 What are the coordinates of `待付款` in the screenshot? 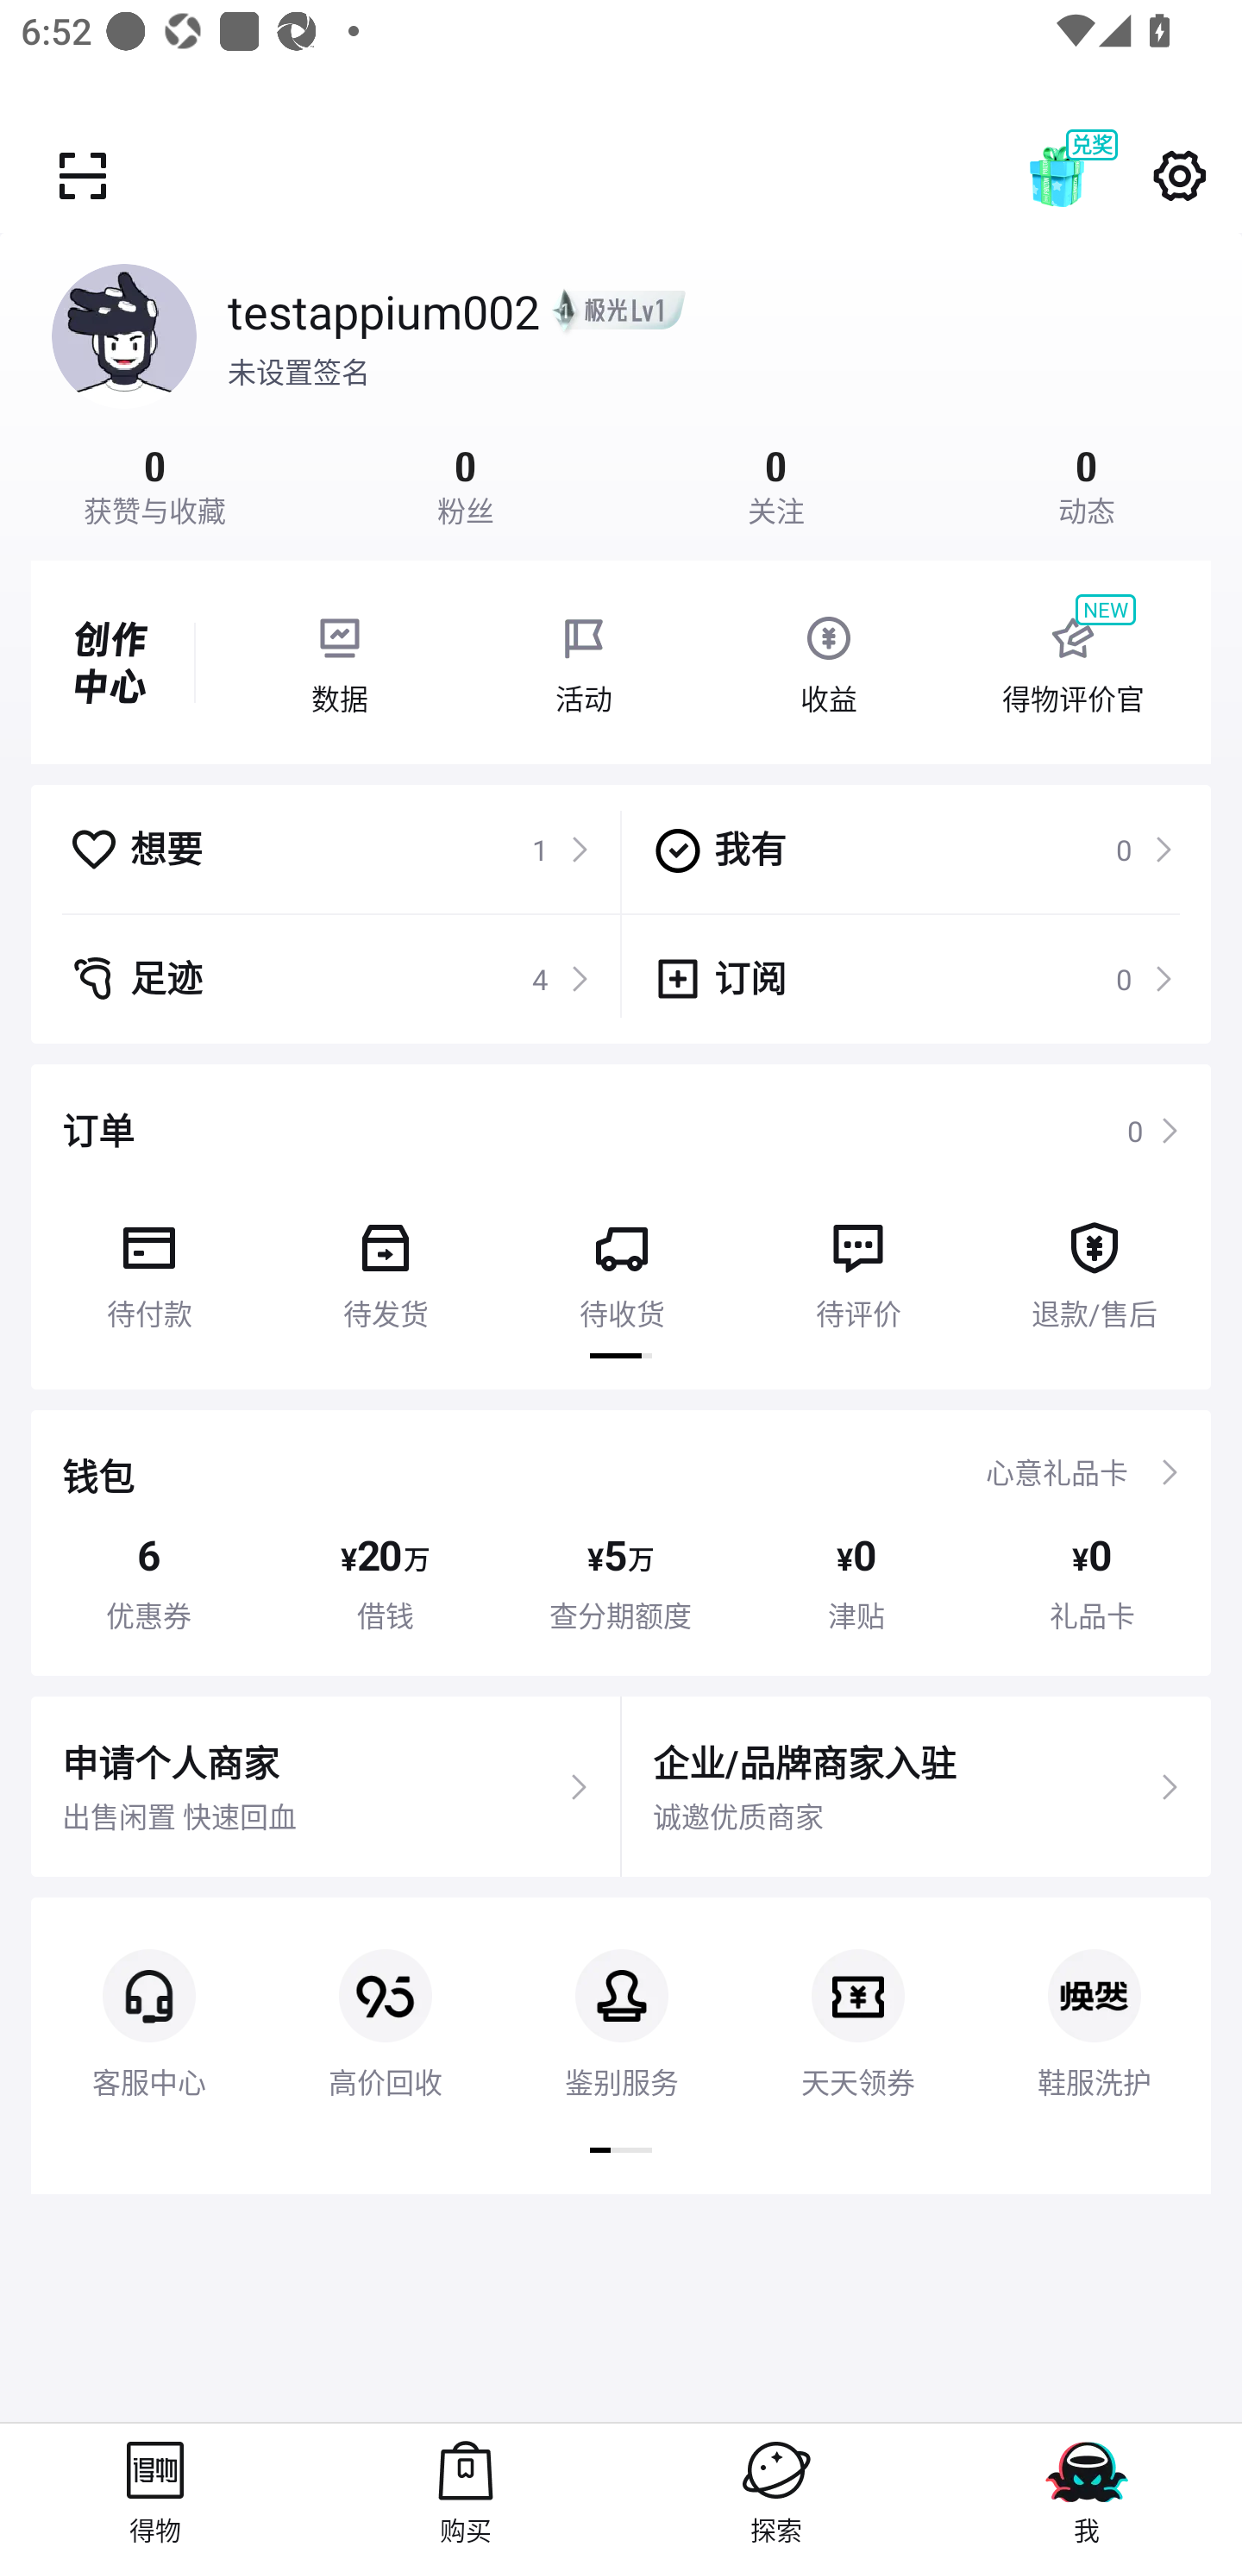 It's located at (148, 1264).